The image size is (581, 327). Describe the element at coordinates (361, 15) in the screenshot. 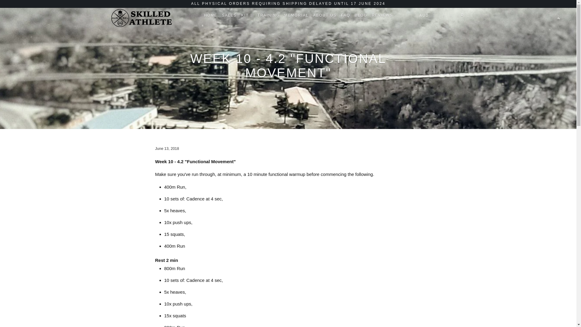

I see `BLOG` at that location.